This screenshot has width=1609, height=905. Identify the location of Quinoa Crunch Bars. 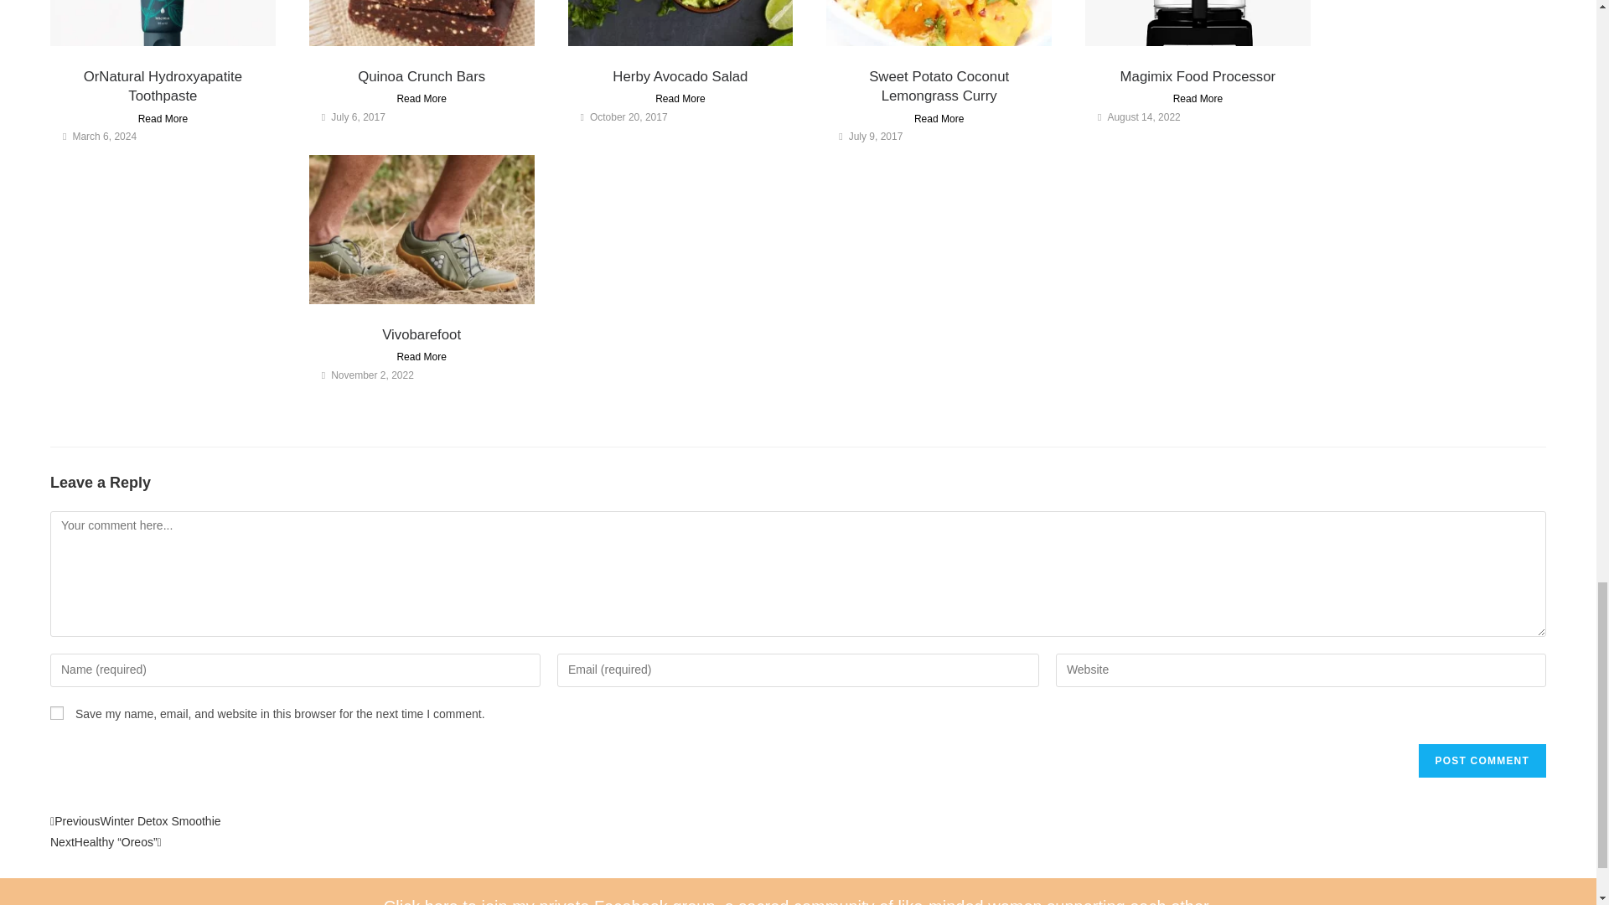
(421, 77).